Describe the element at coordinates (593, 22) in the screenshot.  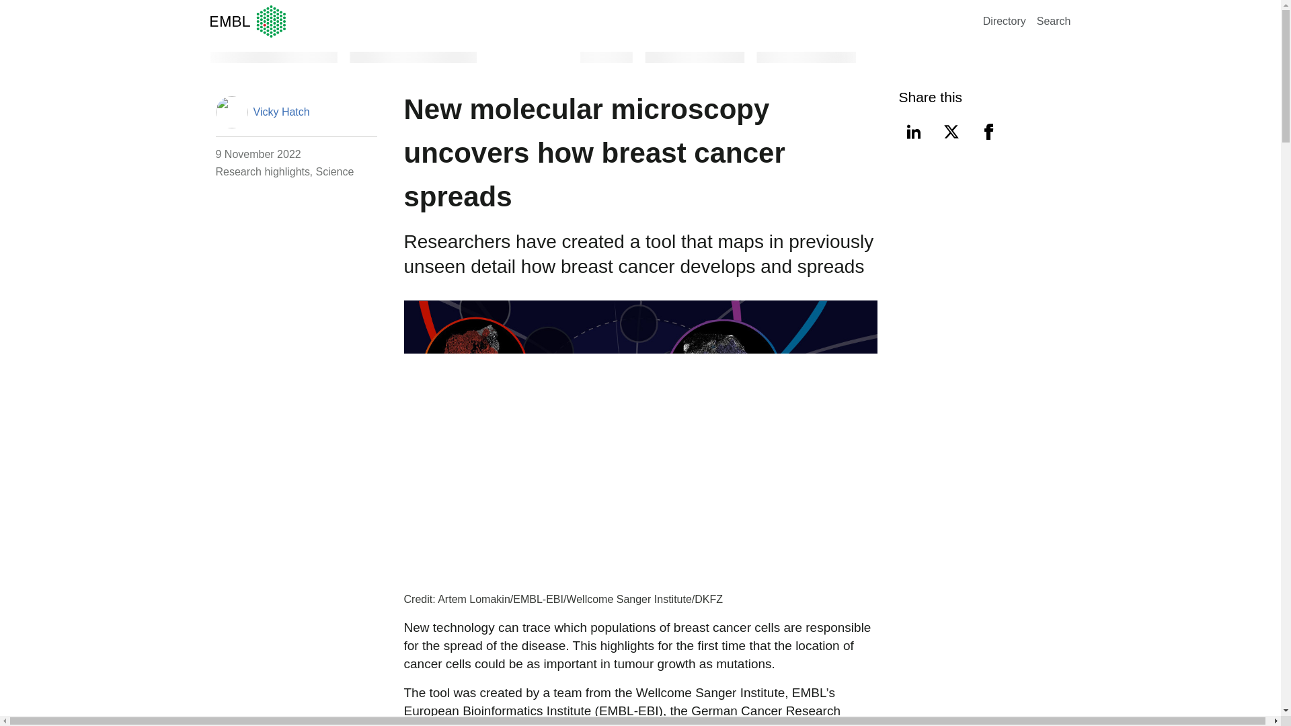
I see `European Molecular Biology Laboratory Home` at that location.